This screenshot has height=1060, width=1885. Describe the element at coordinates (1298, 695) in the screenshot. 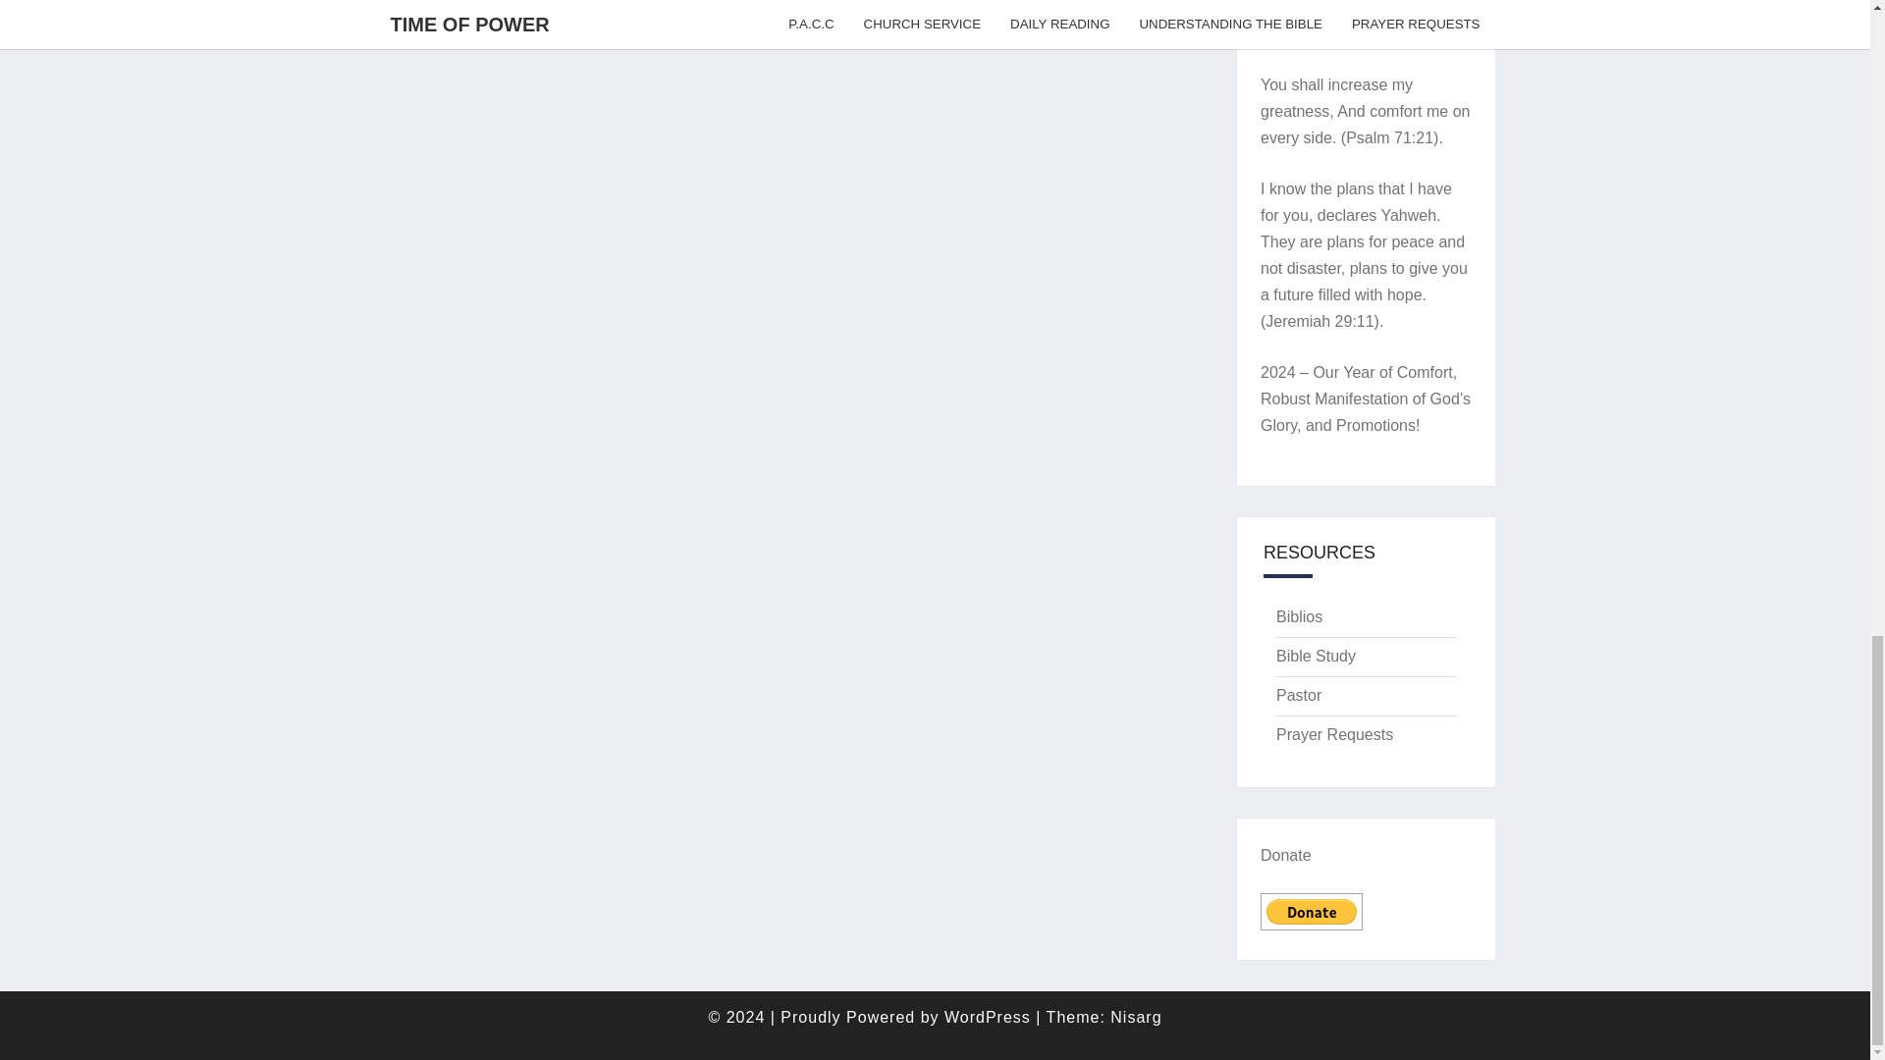

I see `Pastor` at that location.